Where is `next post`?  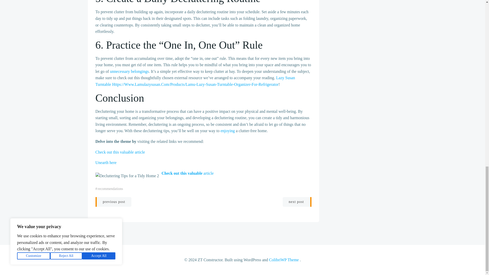 next post is located at coordinates (297, 202).